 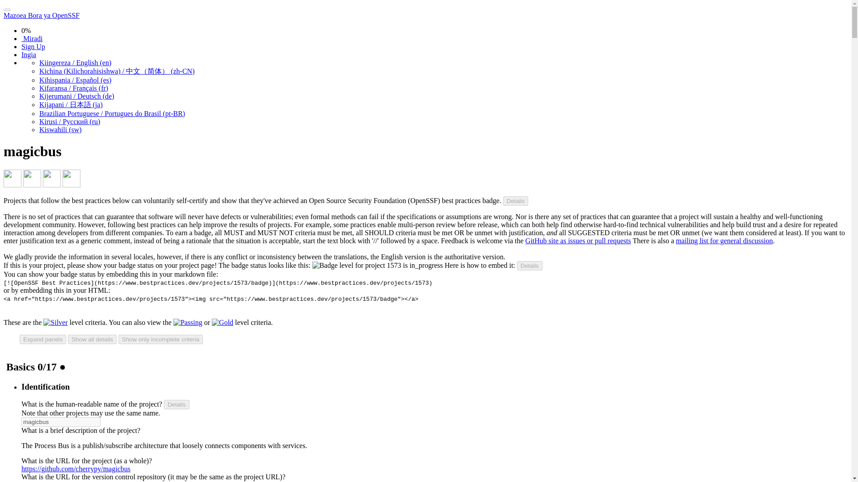 What do you see at coordinates (43, 339) in the screenshot?
I see `Expand panels` at bounding box center [43, 339].